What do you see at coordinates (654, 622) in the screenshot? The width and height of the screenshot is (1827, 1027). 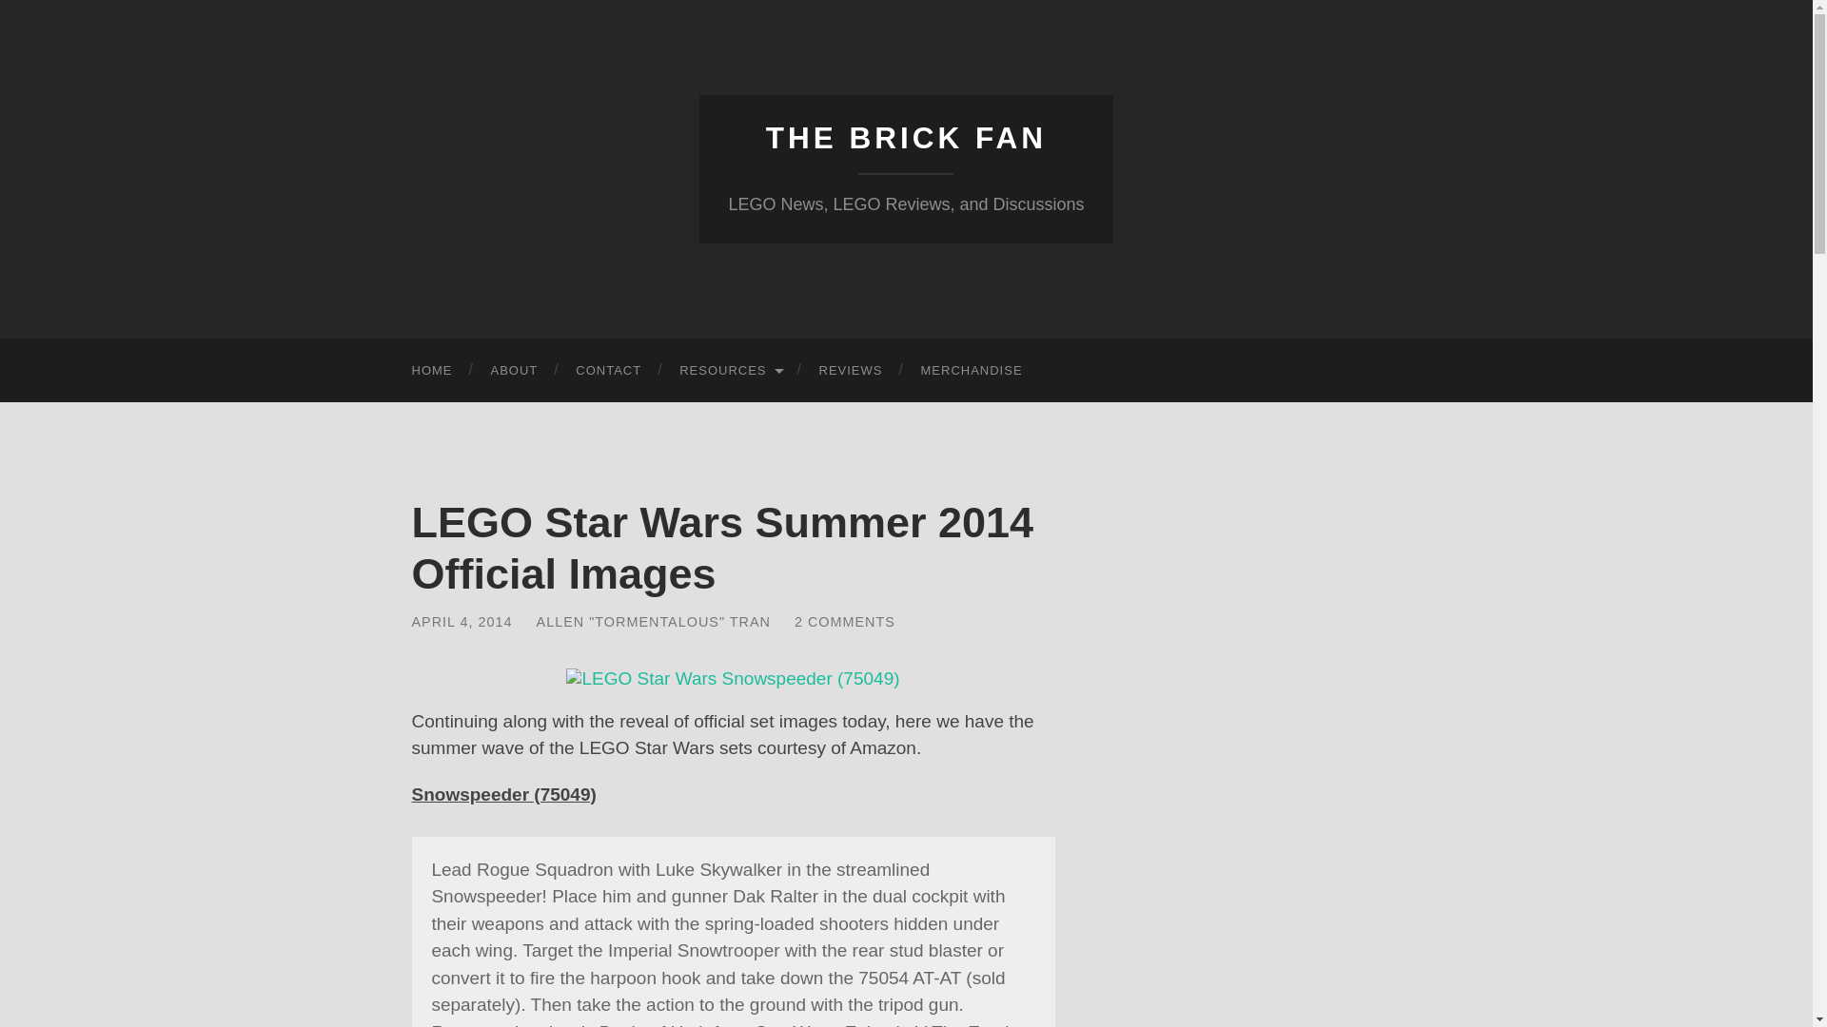 I see `ALLEN "TORMENTALOUS" TRAN` at bounding box center [654, 622].